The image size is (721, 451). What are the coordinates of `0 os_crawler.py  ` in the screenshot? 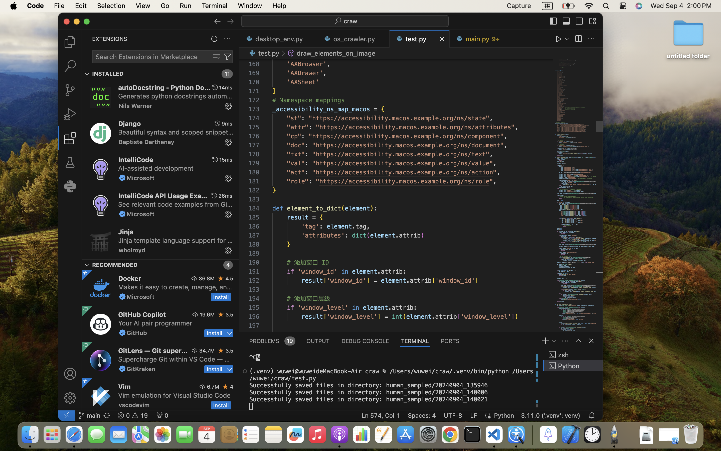 It's located at (353, 39).